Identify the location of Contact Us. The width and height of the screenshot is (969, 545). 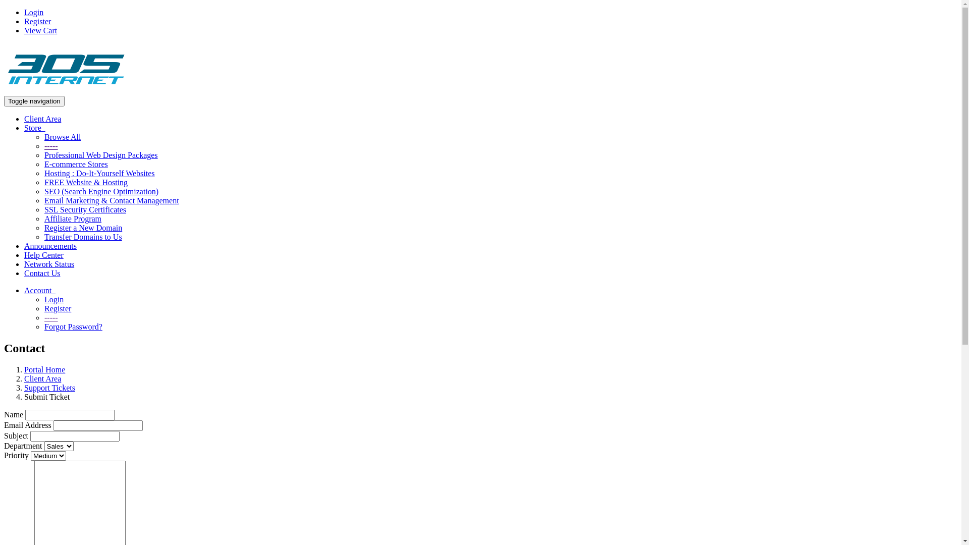
(42, 274).